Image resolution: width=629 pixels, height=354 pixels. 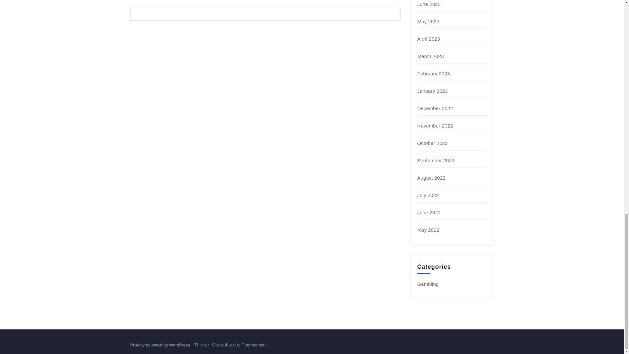 What do you see at coordinates (428, 195) in the screenshot?
I see `July 2022` at bounding box center [428, 195].